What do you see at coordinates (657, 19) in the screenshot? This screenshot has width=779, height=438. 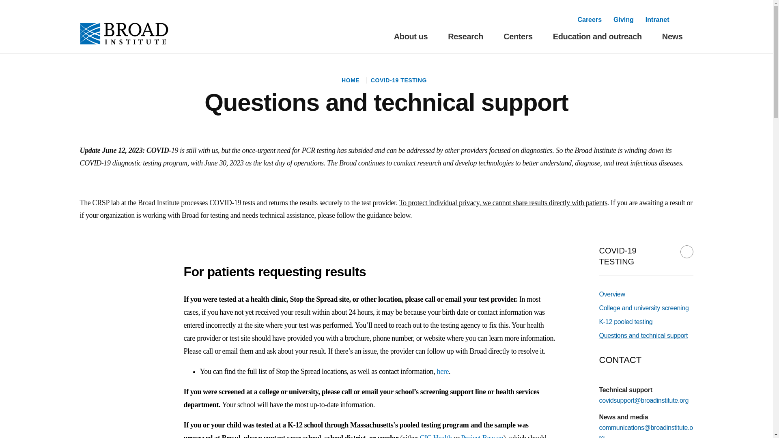 I see `Intranet` at bounding box center [657, 19].